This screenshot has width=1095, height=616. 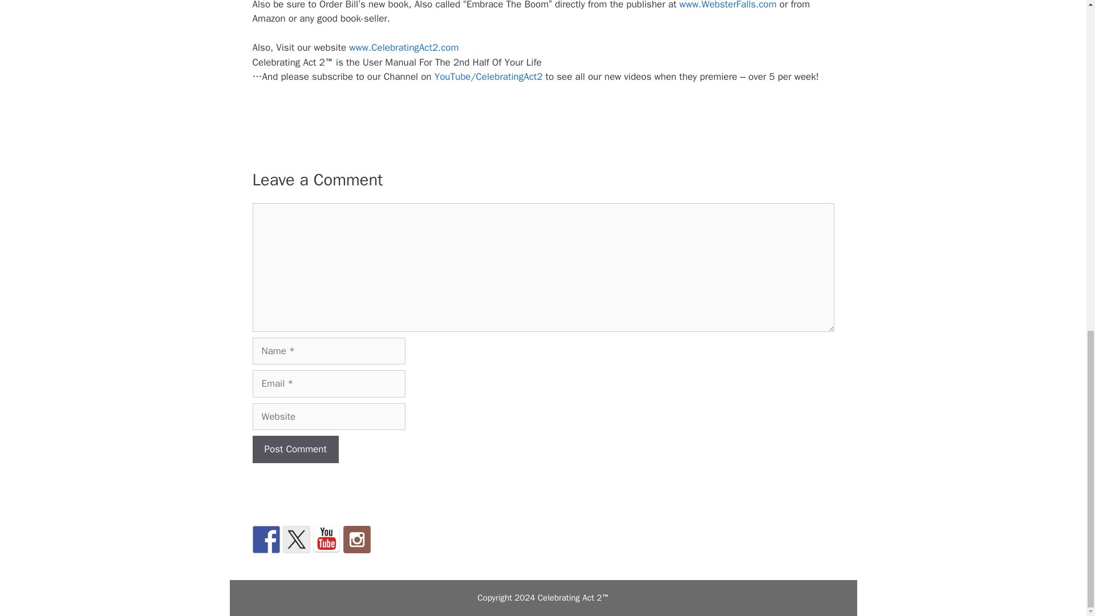 I want to click on Follow us on Facebook, so click(x=265, y=540).